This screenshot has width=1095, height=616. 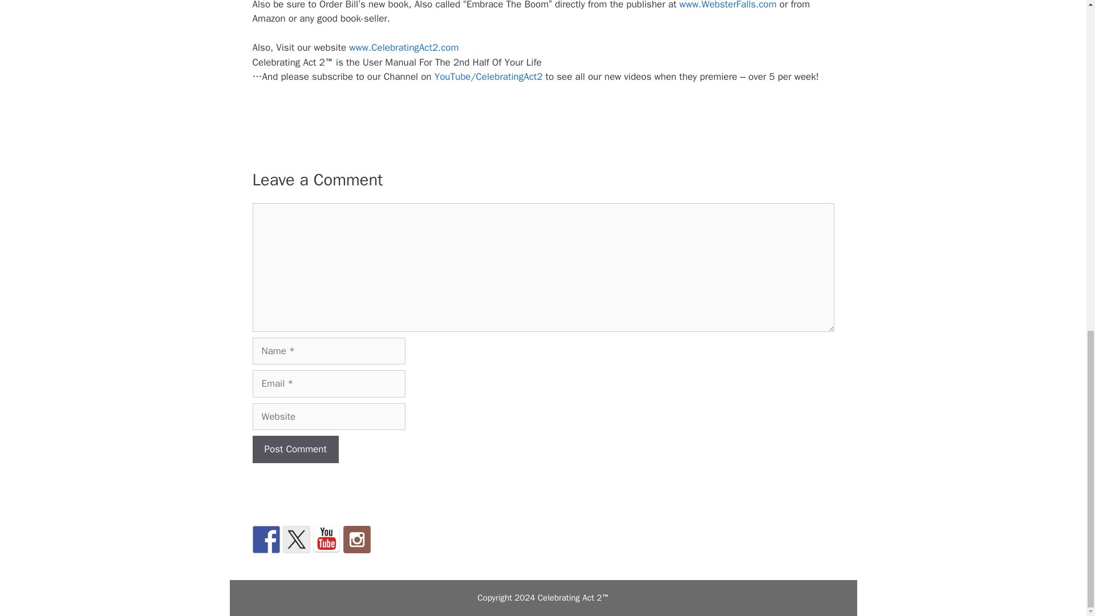 I want to click on Follow us on Facebook, so click(x=265, y=540).